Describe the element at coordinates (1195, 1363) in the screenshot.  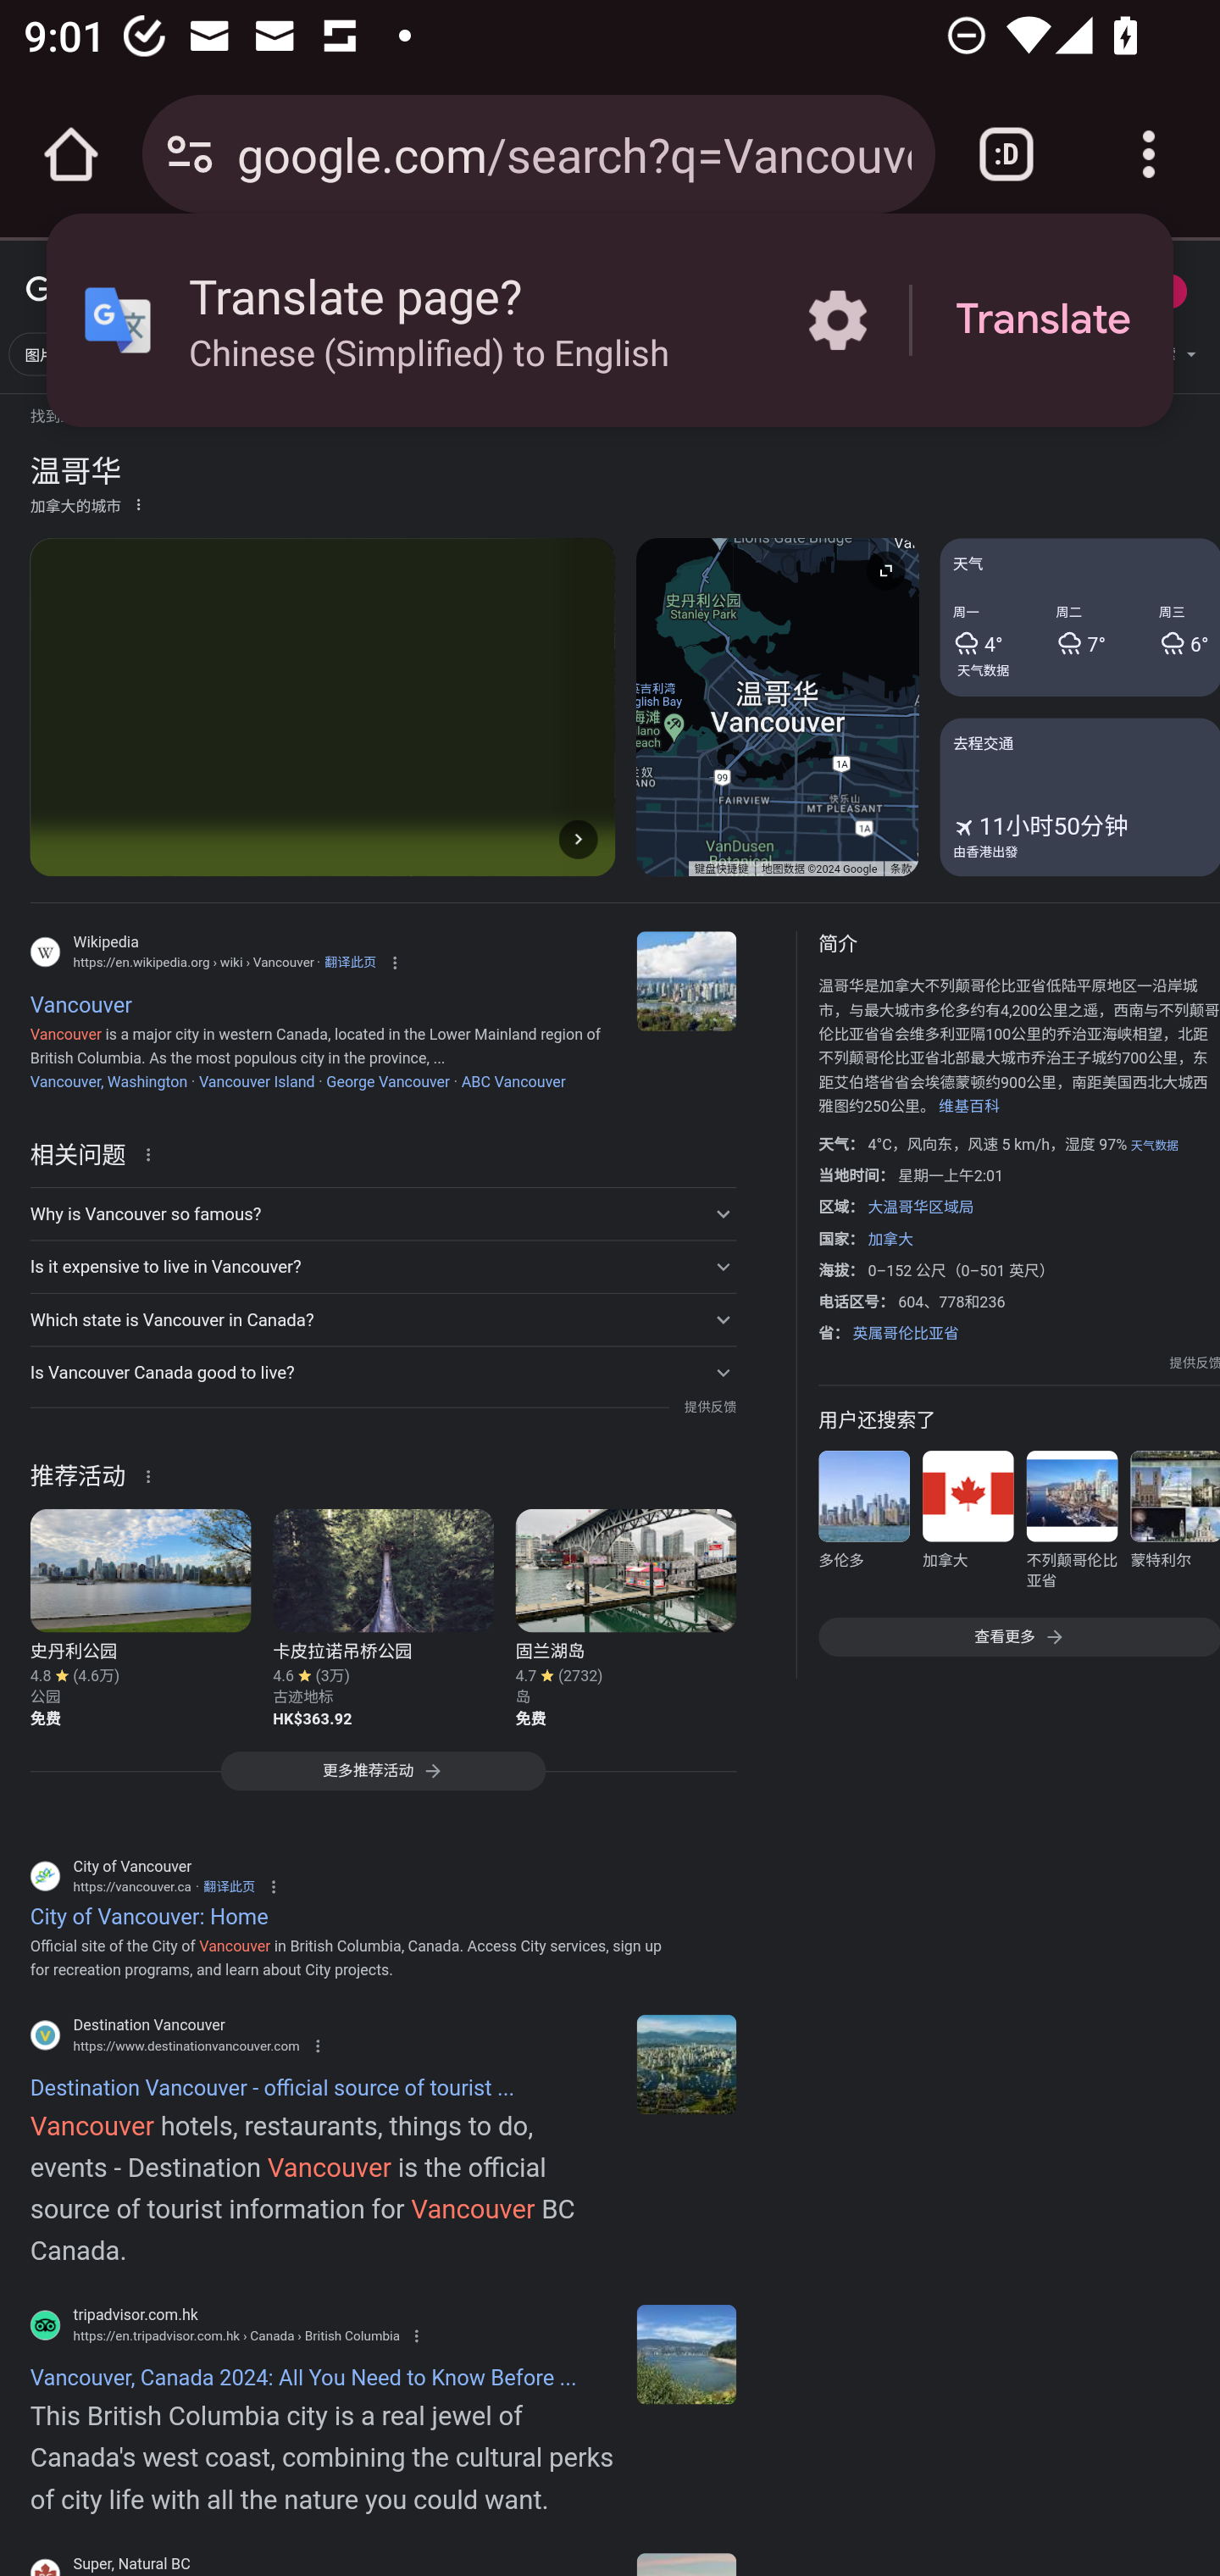
I see `提供反馈` at that location.